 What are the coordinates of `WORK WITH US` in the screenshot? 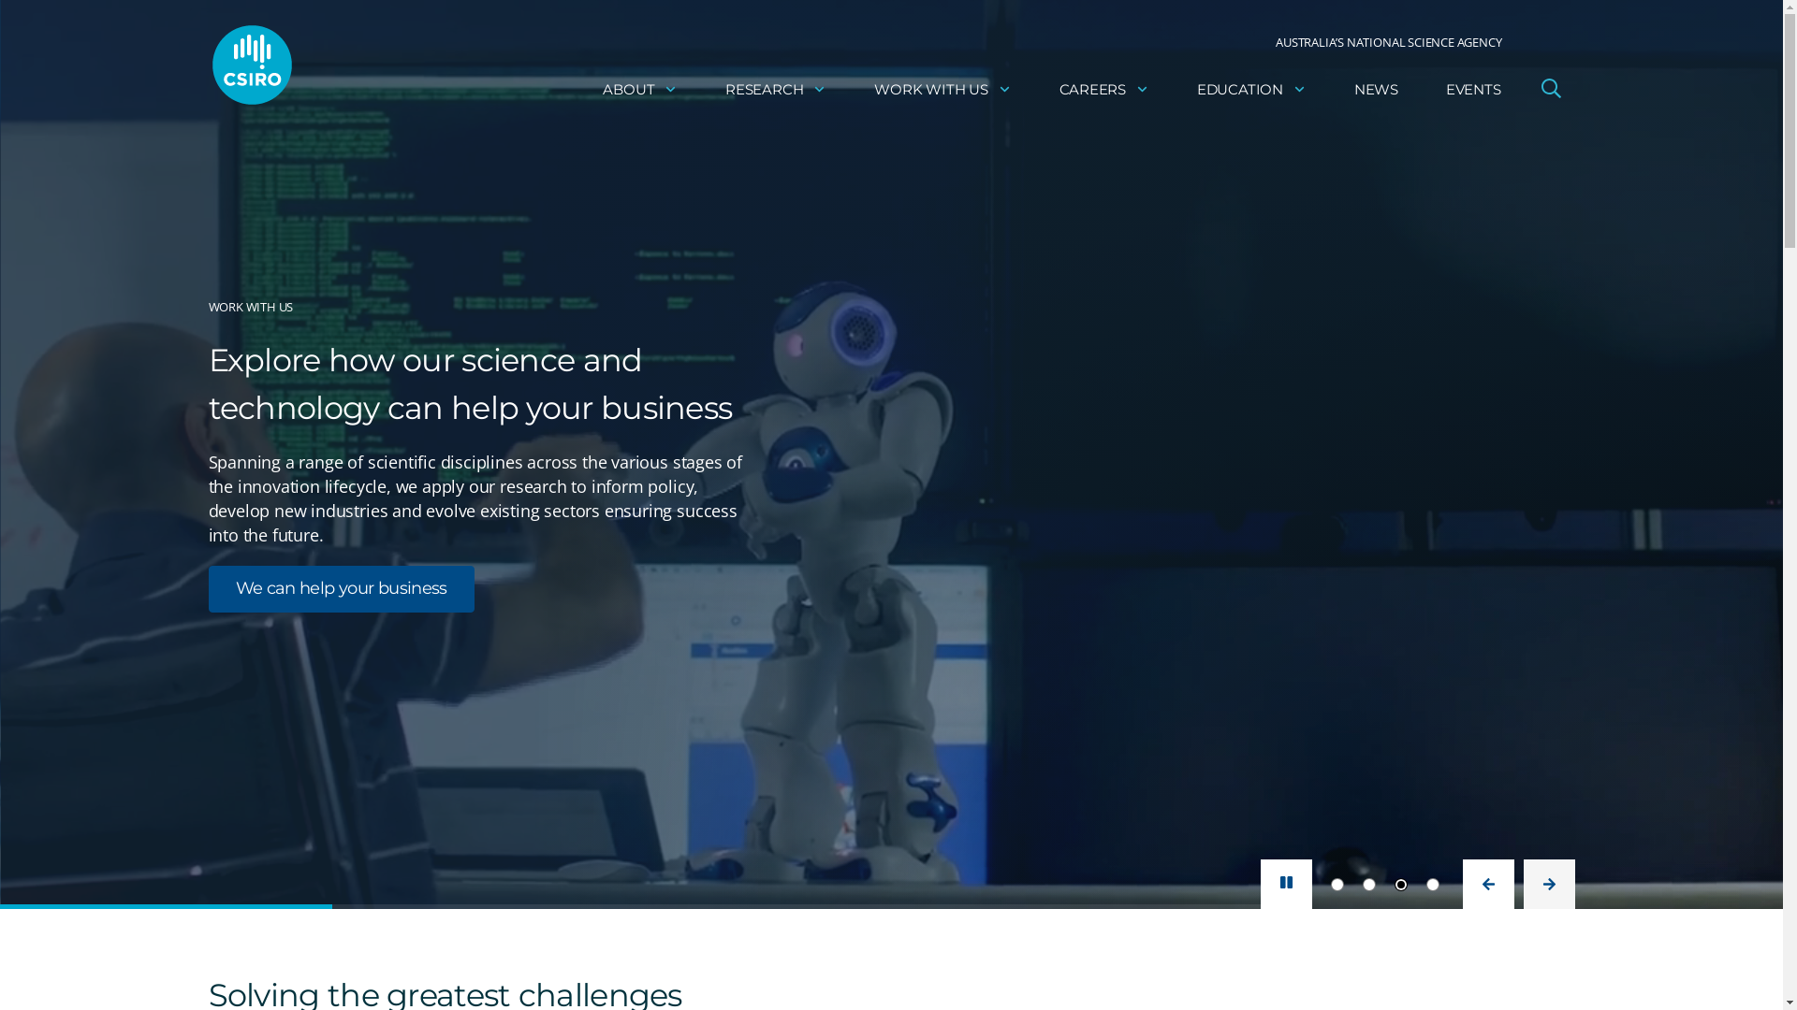 It's located at (942, 90).